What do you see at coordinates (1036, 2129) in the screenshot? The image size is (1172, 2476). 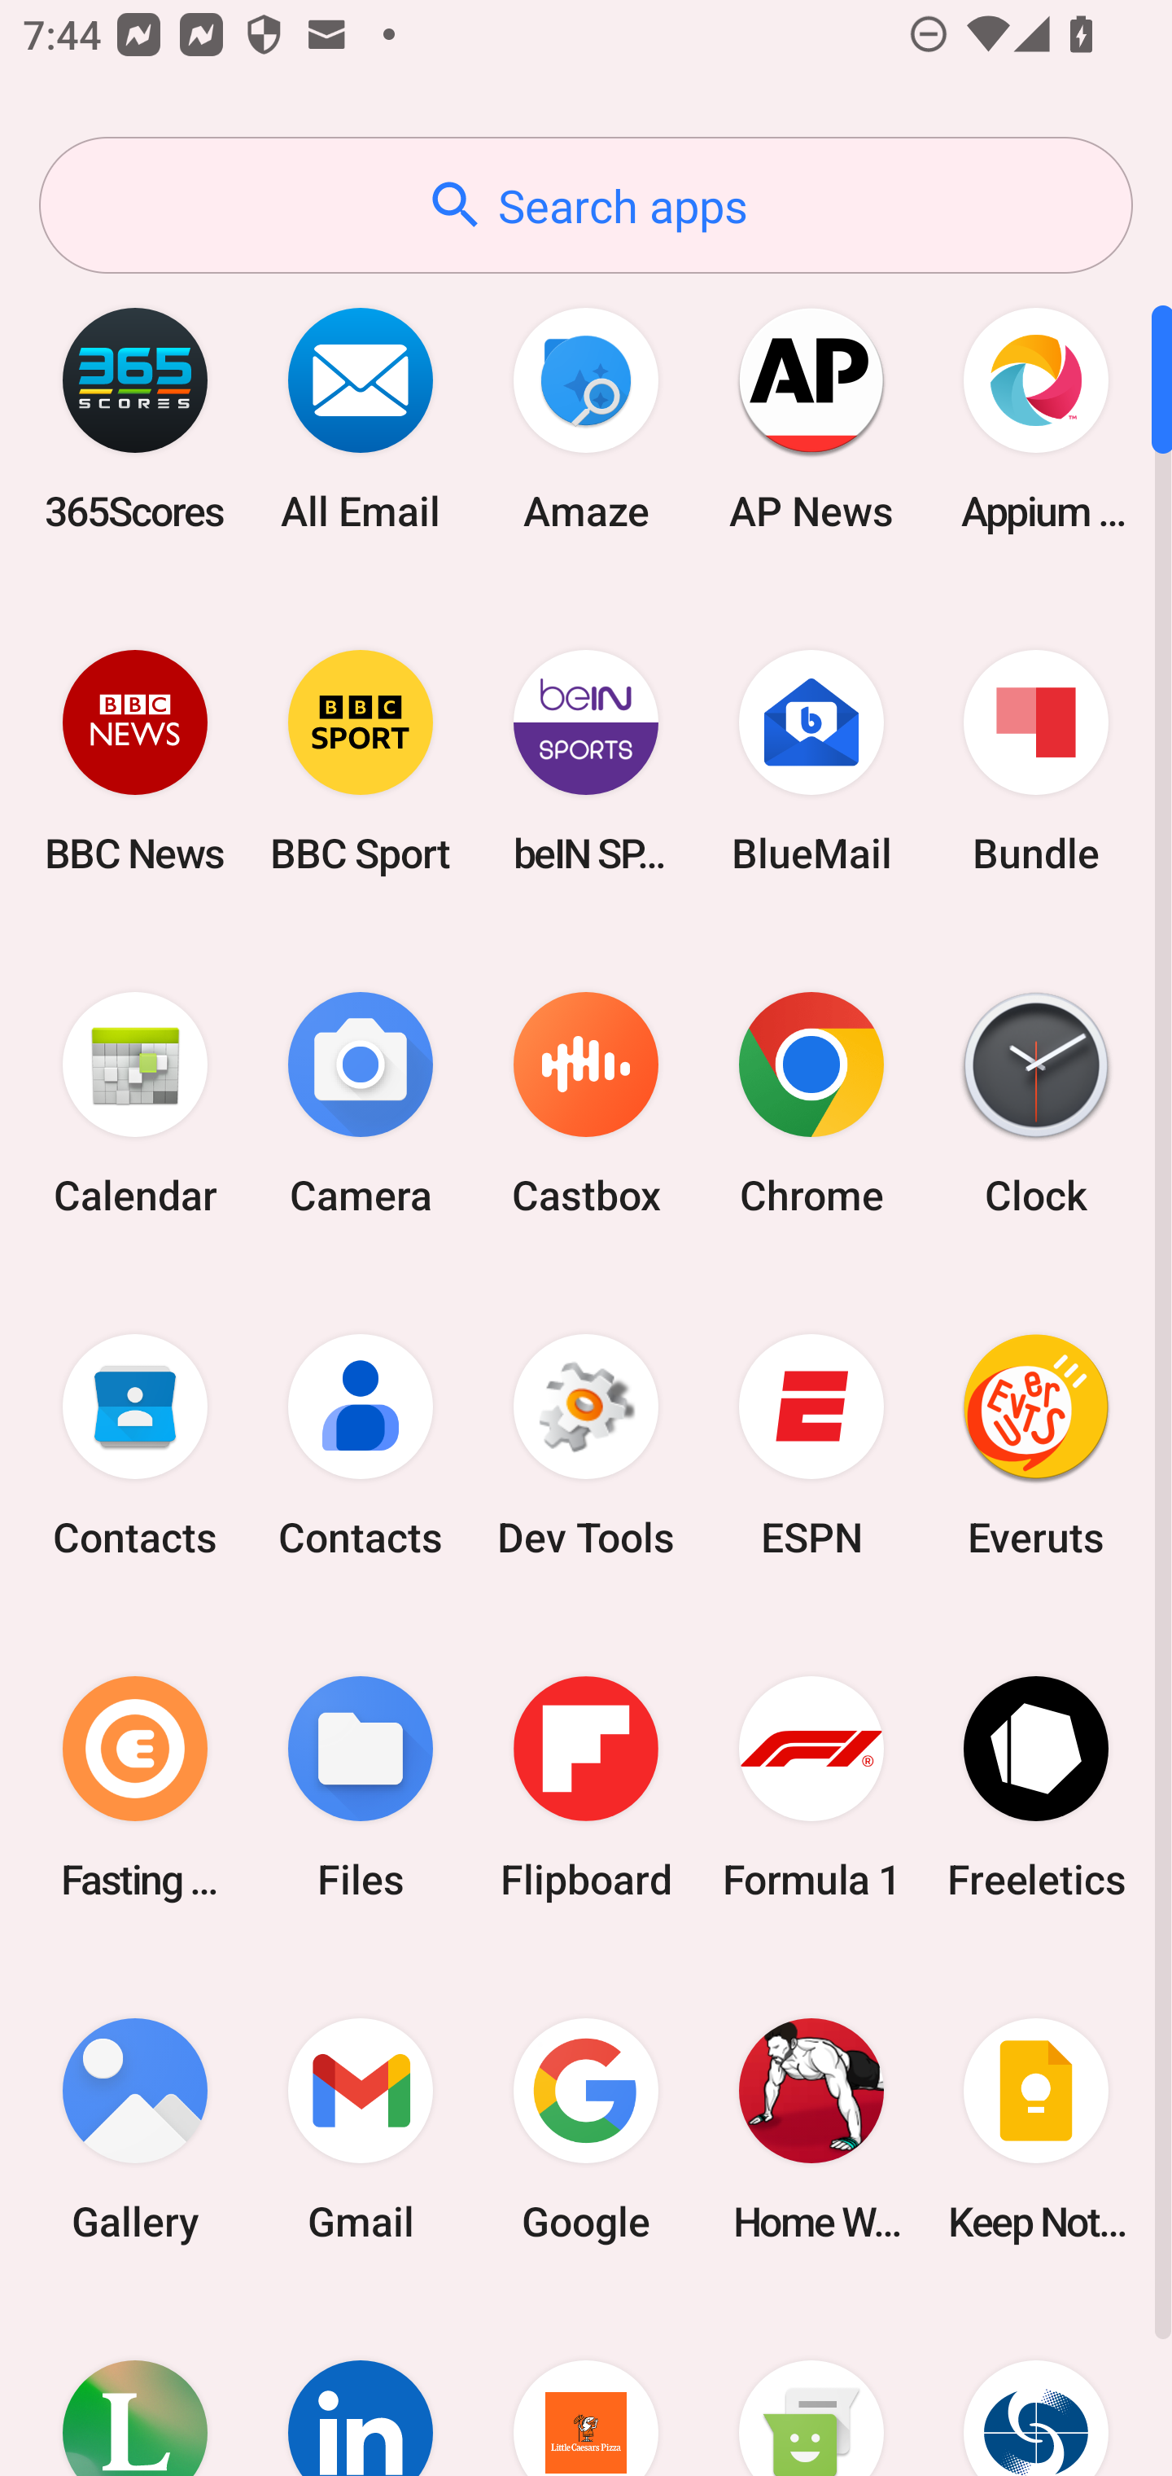 I see `Keep Notes` at bounding box center [1036, 2129].